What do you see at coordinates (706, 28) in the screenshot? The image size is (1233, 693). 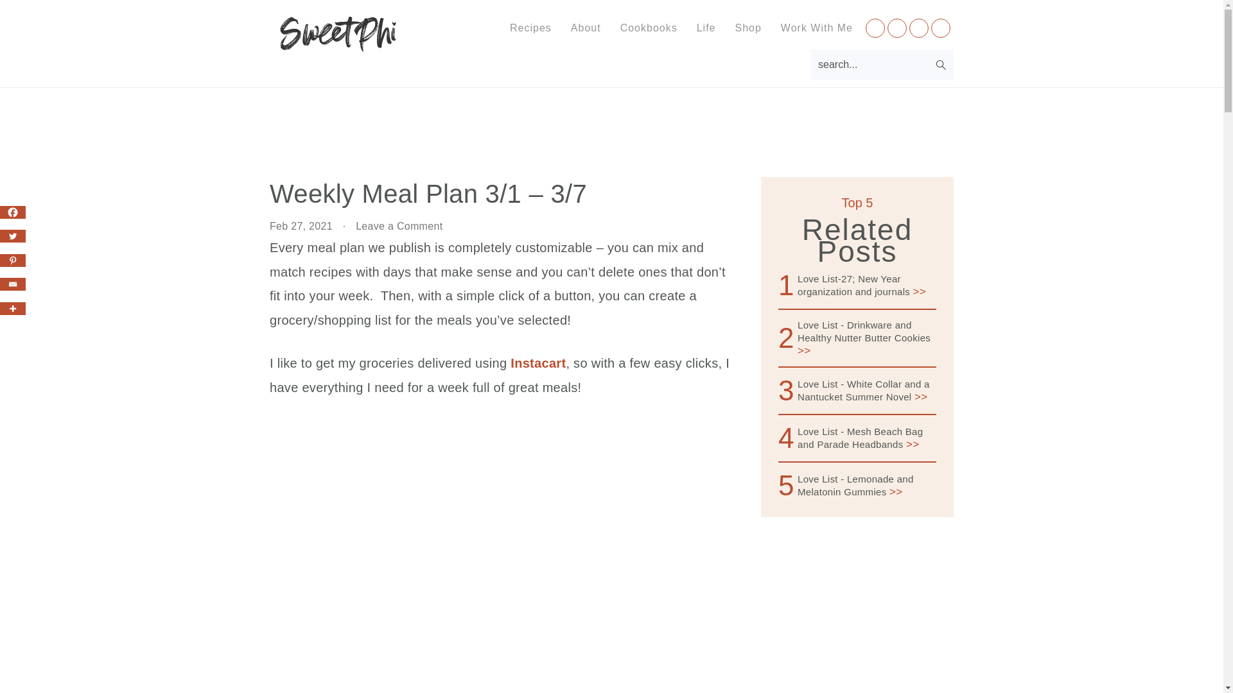 I see `Life` at bounding box center [706, 28].